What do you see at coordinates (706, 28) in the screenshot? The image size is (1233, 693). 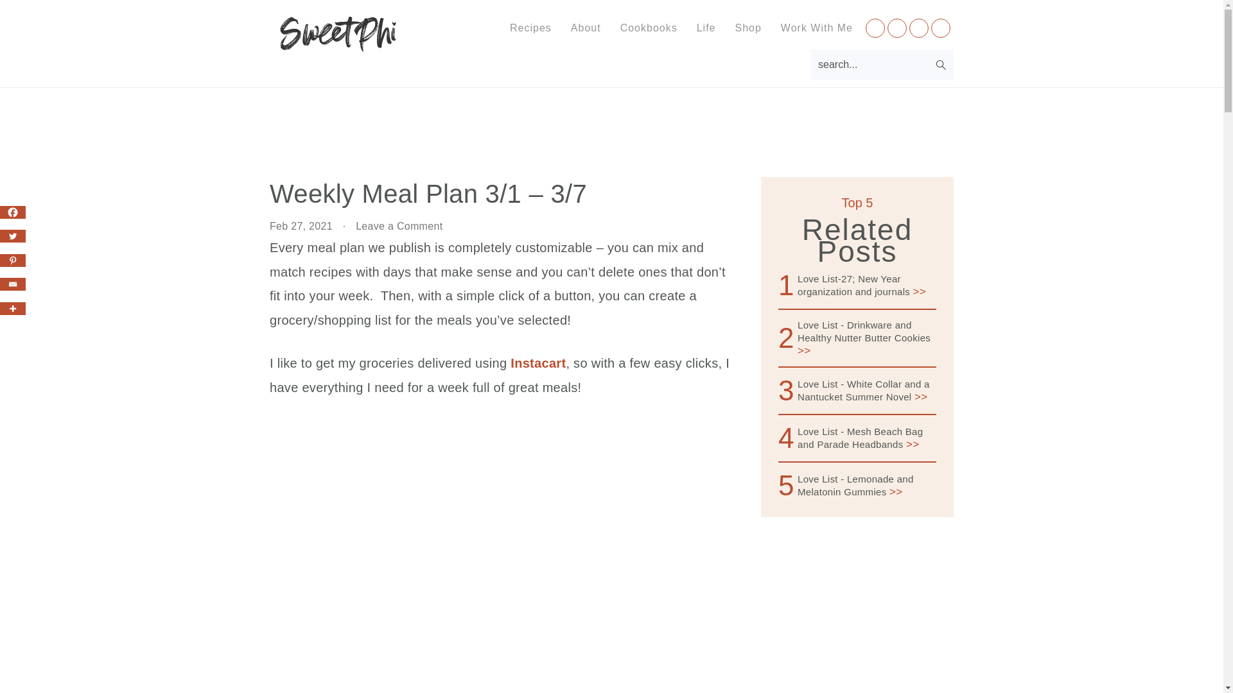 I see `Life` at bounding box center [706, 28].